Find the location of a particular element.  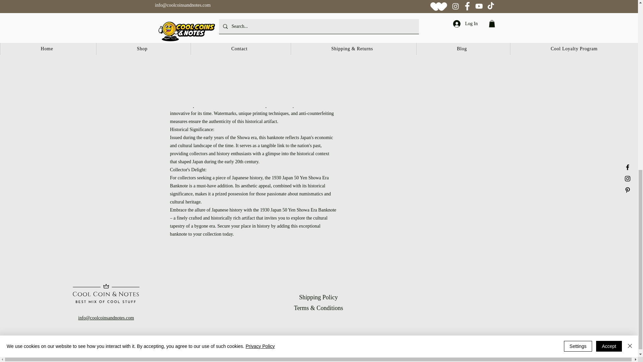

Shipping Policy is located at coordinates (318, 297).